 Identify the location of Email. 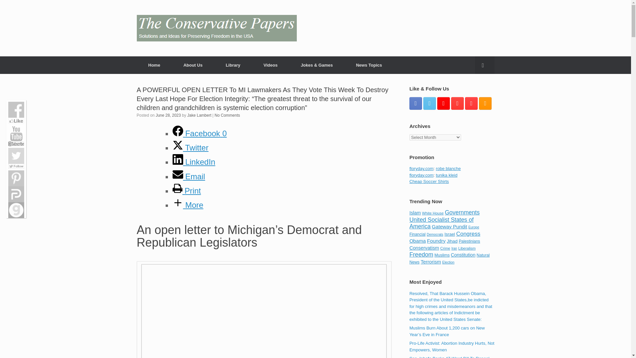
(188, 176).